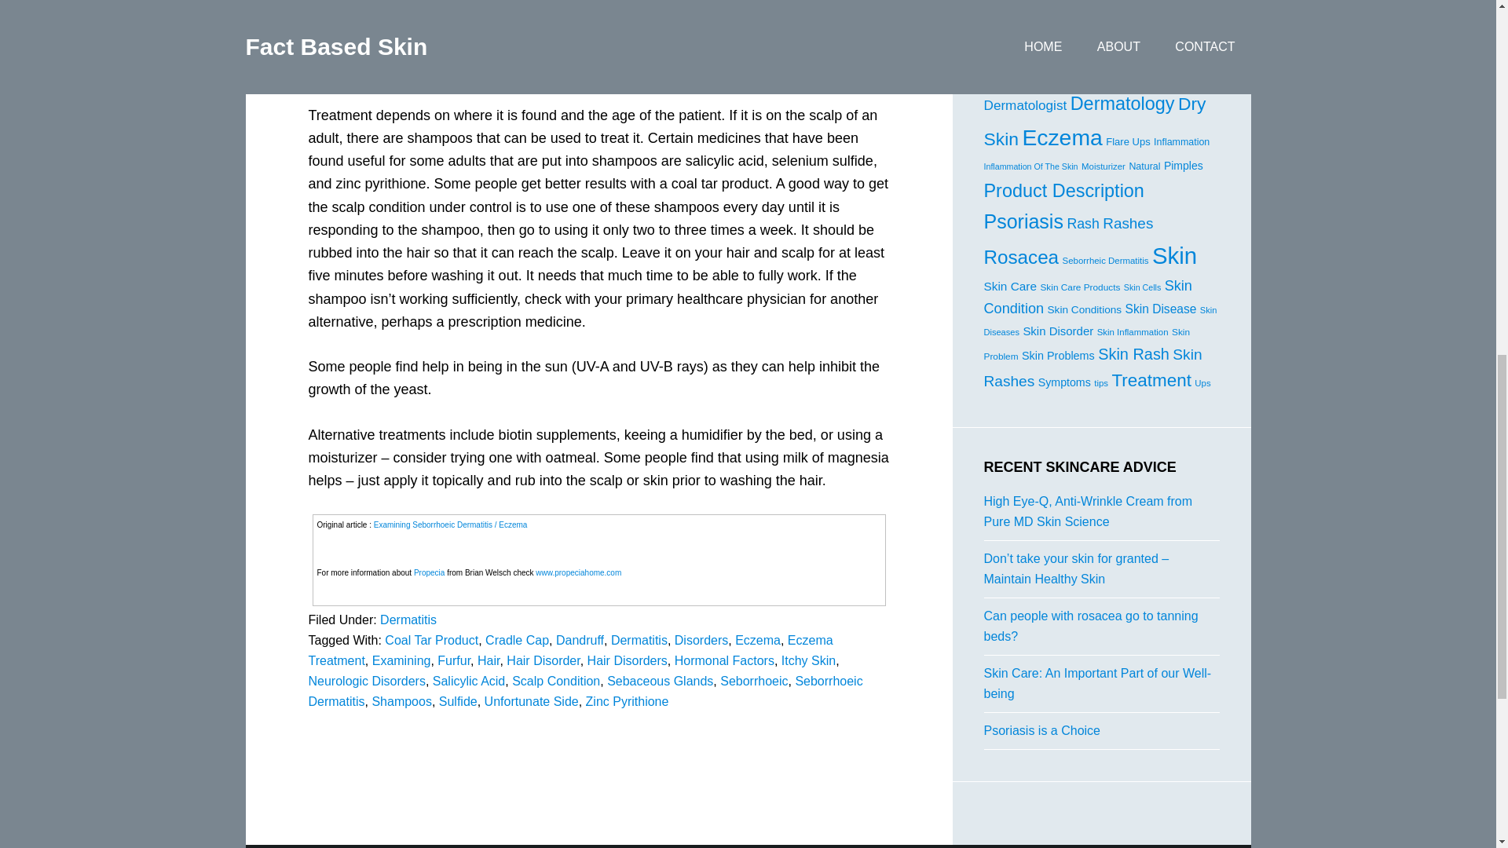 The height and width of the screenshot is (848, 1508). I want to click on Itchy Skin, so click(807, 660).